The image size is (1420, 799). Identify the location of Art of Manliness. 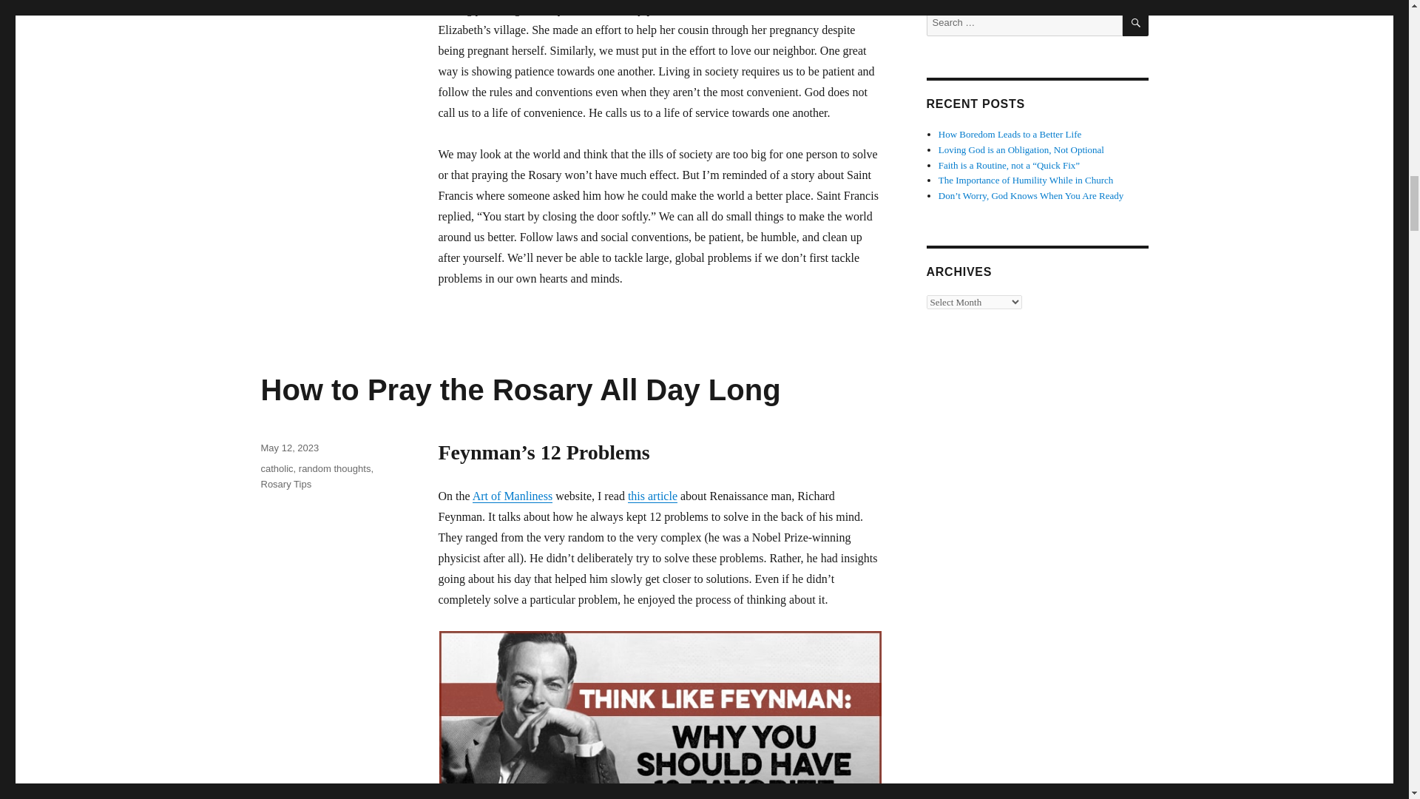
(512, 496).